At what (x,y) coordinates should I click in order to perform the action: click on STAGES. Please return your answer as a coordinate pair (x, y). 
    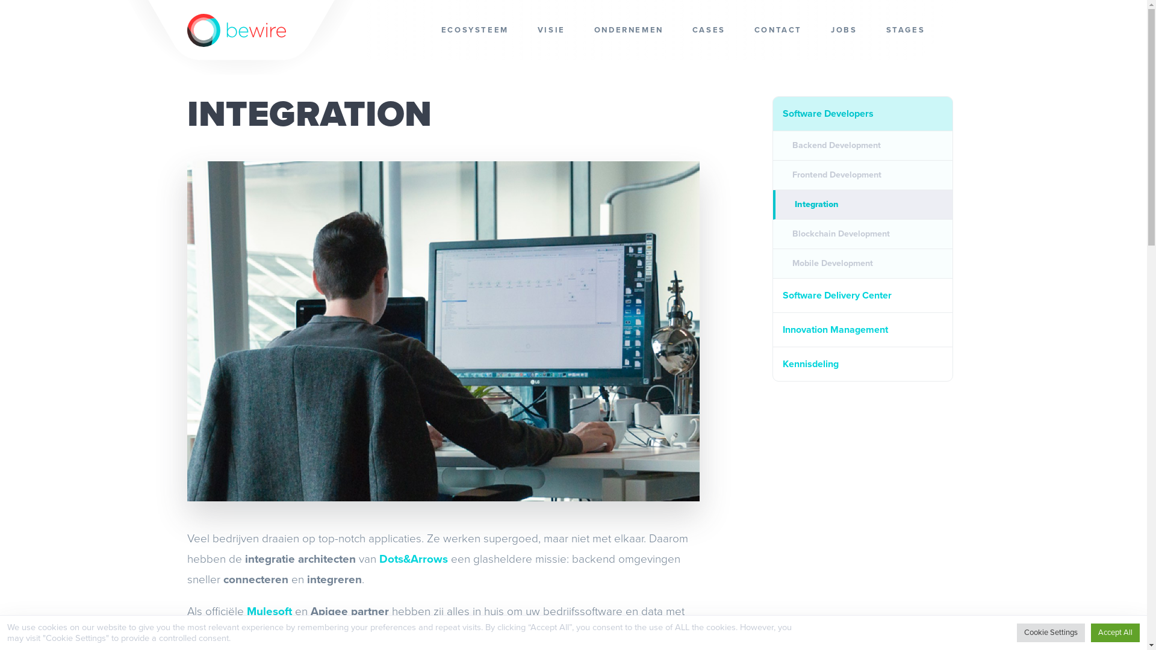
    Looking at the image, I should click on (906, 30).